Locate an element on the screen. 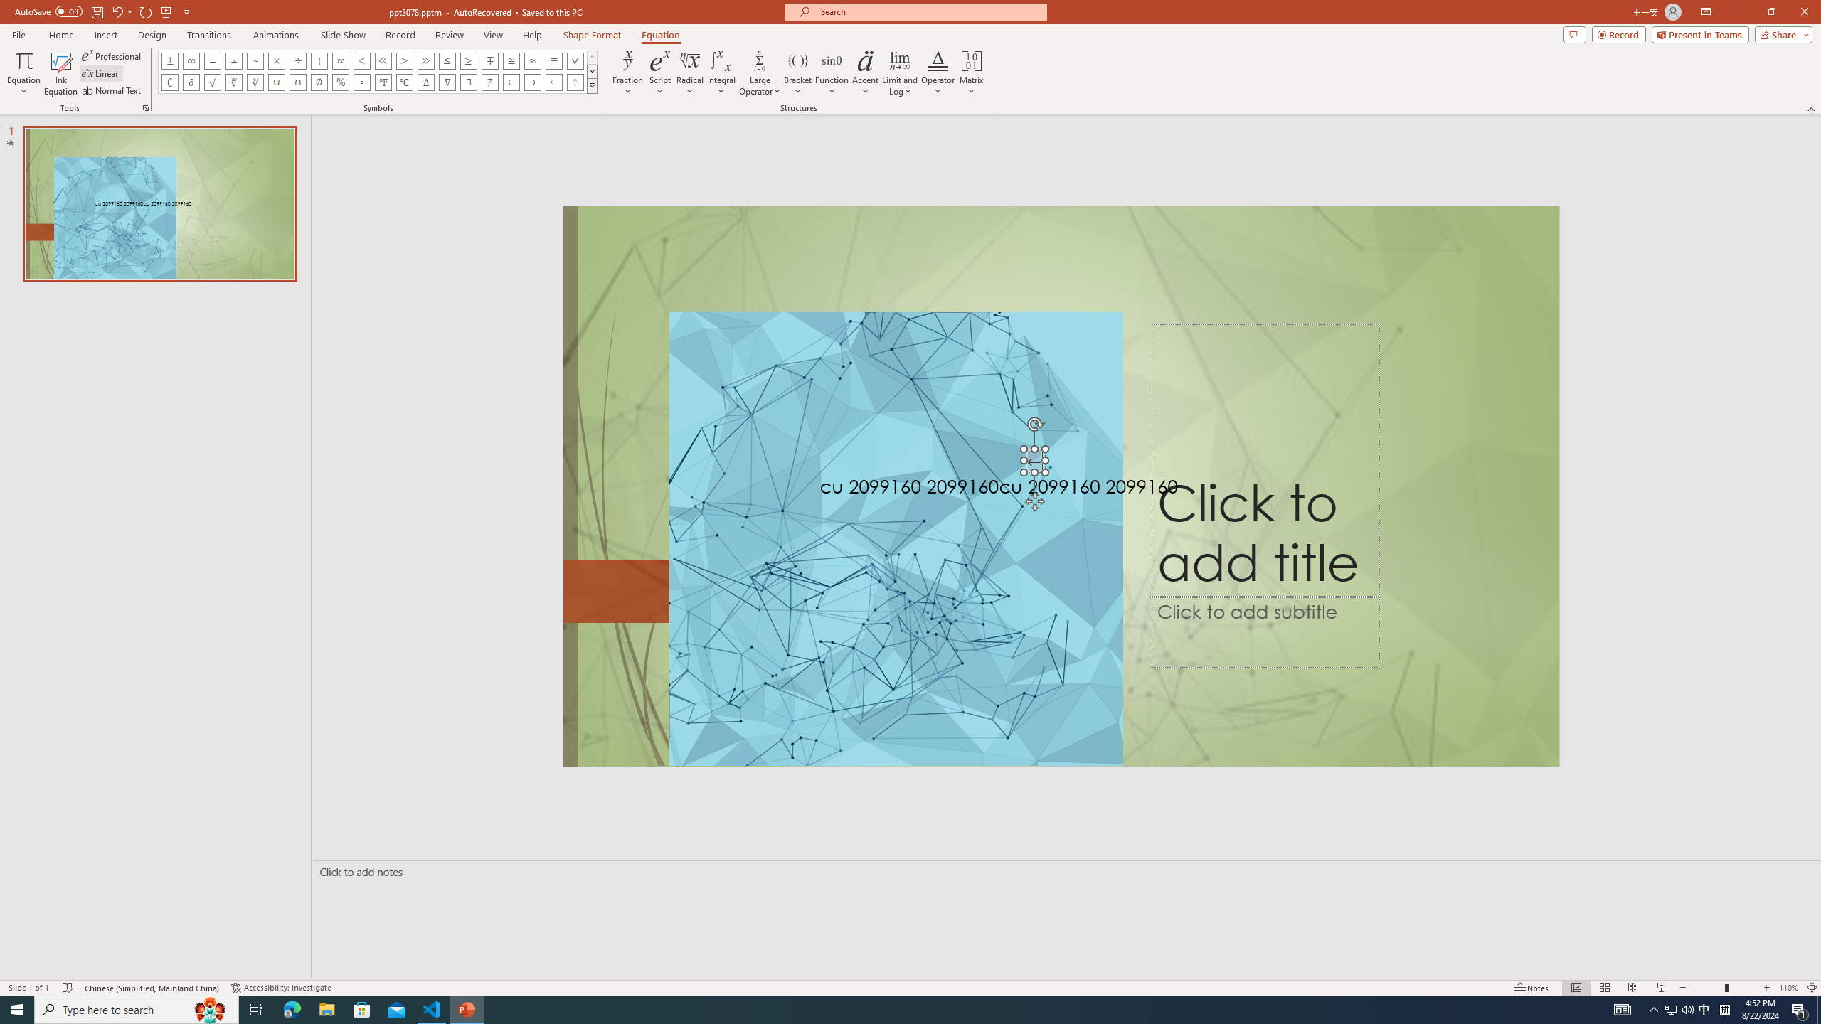  Normal Text is located at coordinates (112, 91).